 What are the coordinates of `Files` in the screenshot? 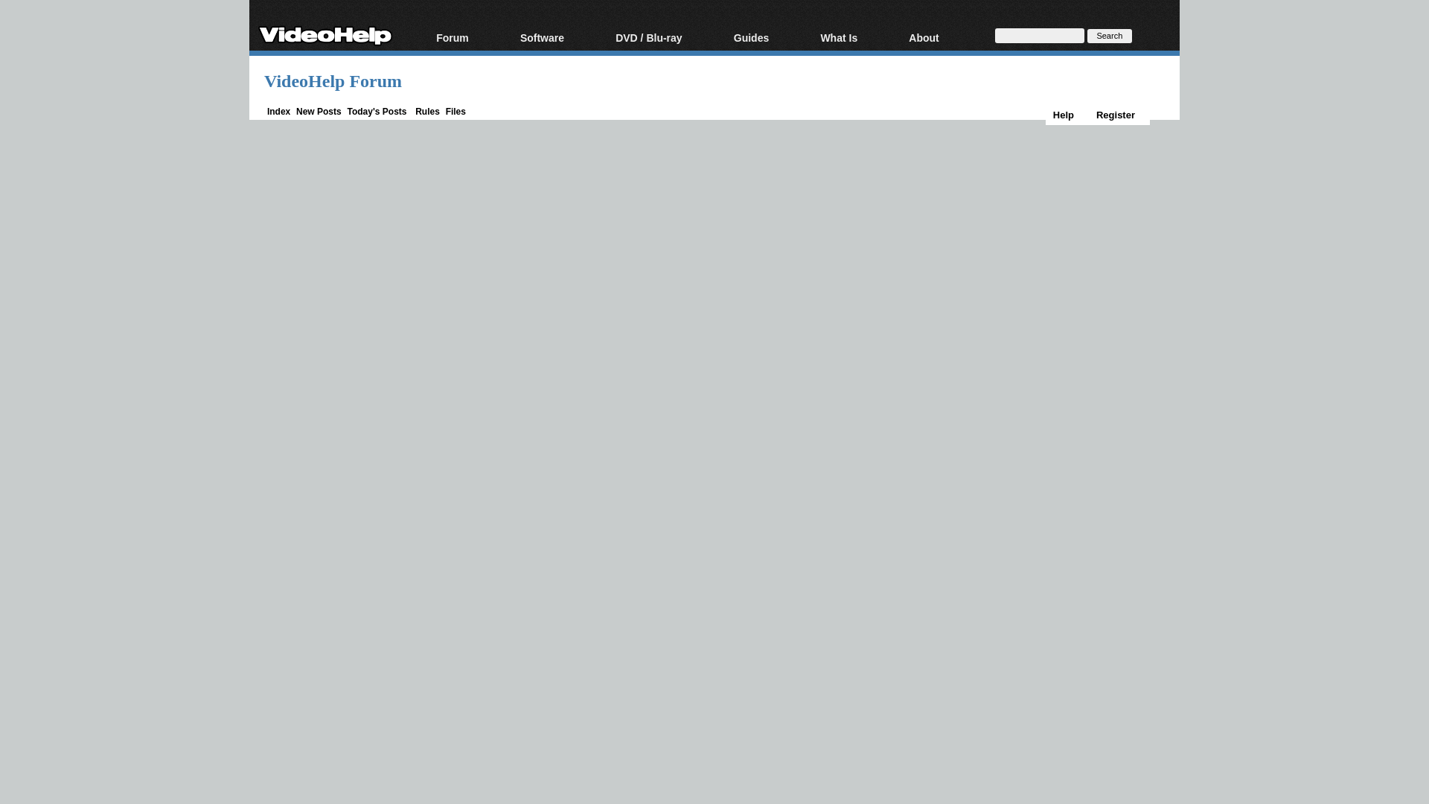 It's located at (455, 111).